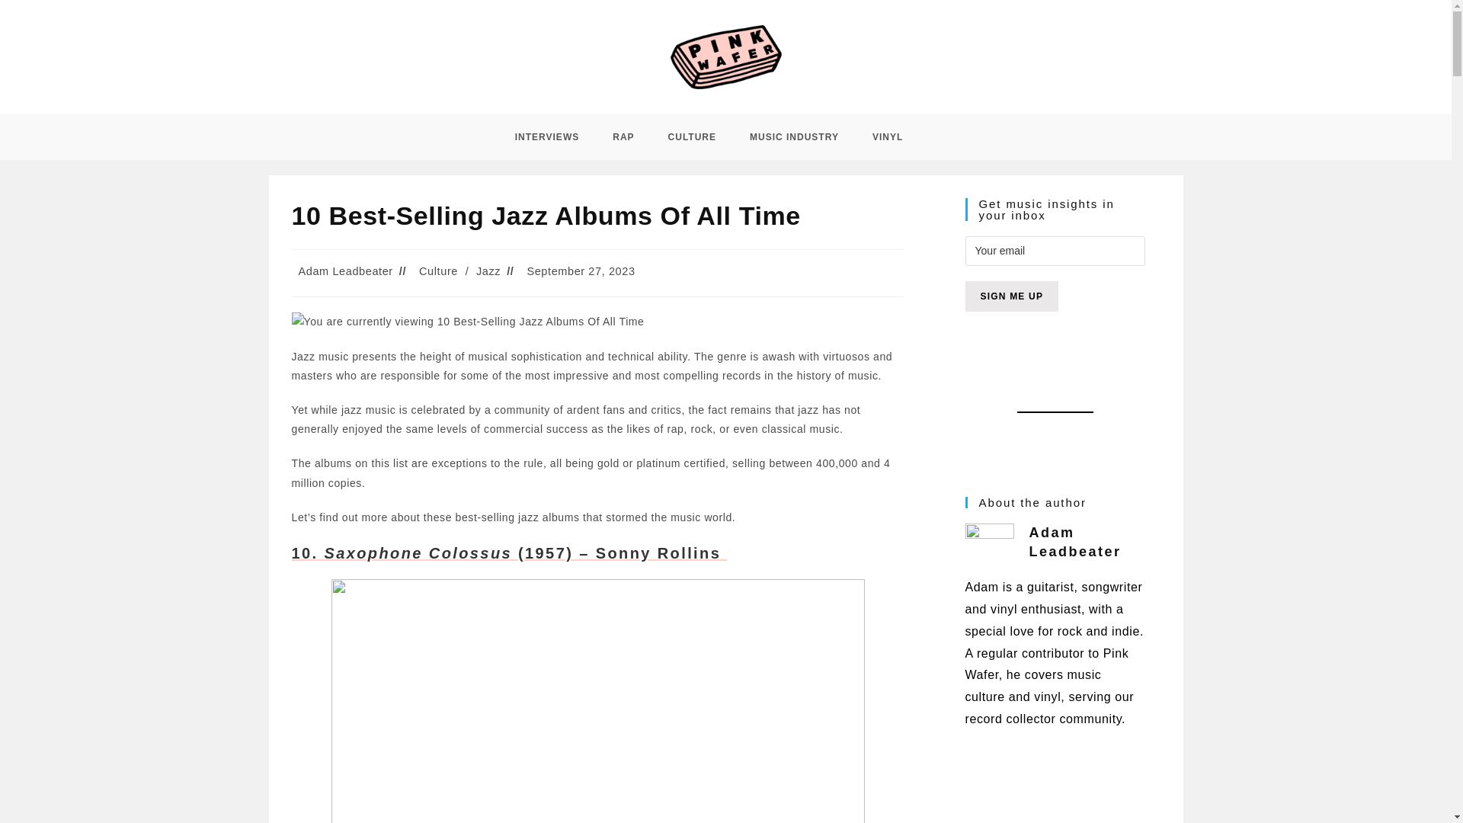 This screenshot has height=823, width=1463. Describe the element at coordinates (346, 271) in the screenshot. I see `Posts by Adam Leadbeater` at that location.